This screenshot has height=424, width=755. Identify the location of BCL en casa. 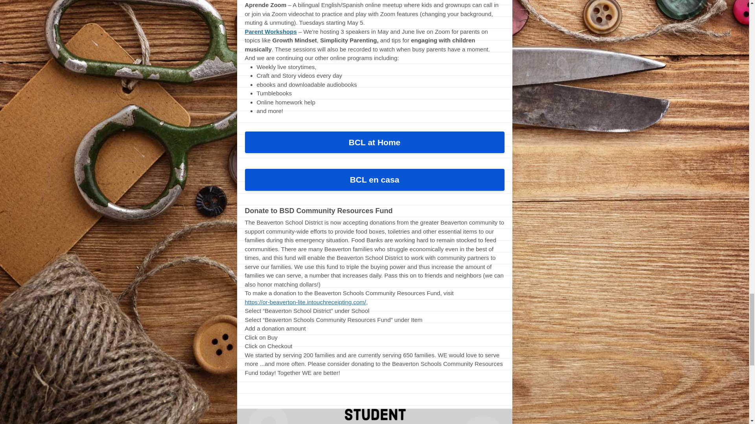
(374, 180).